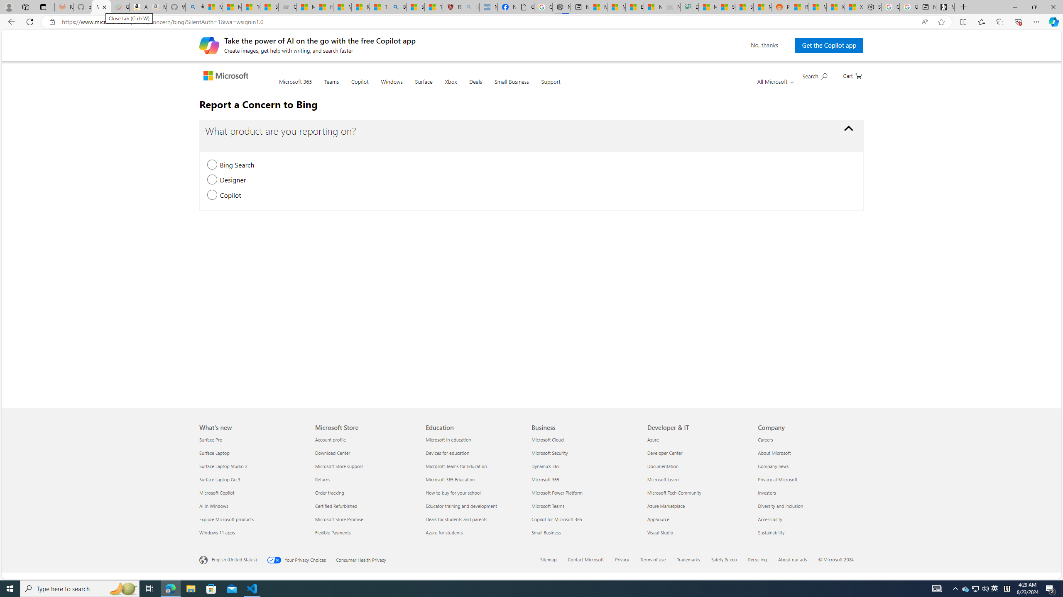 The image size is (1063, 597). I want to click on Dynamics 365, so click(585, 466).